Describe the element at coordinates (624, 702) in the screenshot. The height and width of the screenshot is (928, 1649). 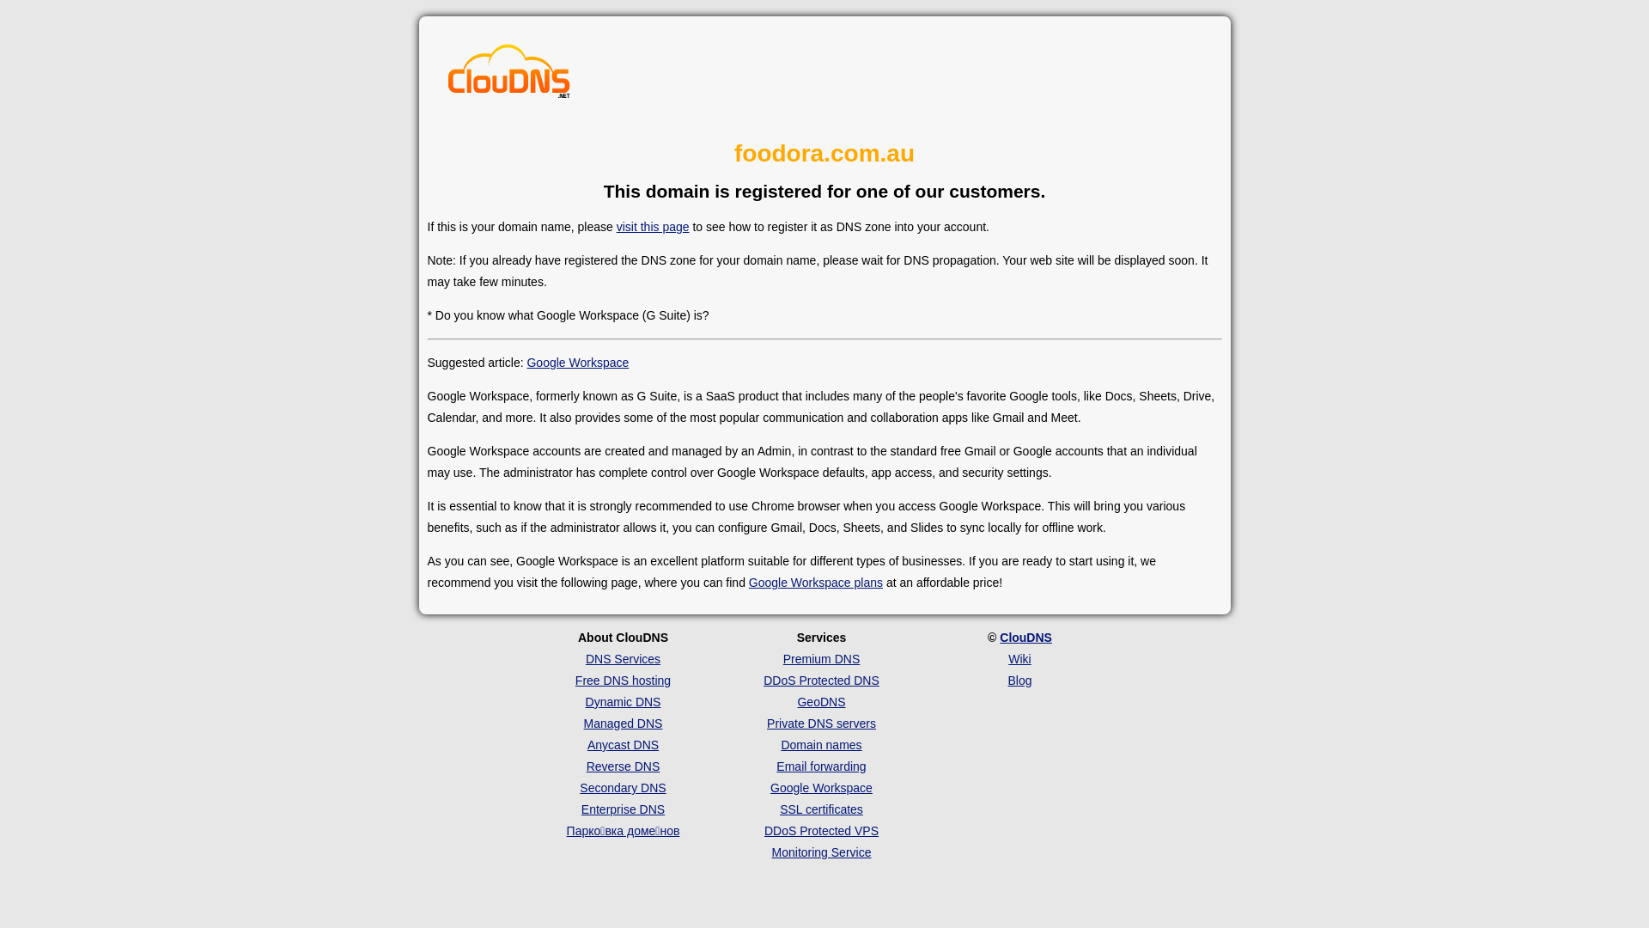
I see `Dynamic DNS` at that location.